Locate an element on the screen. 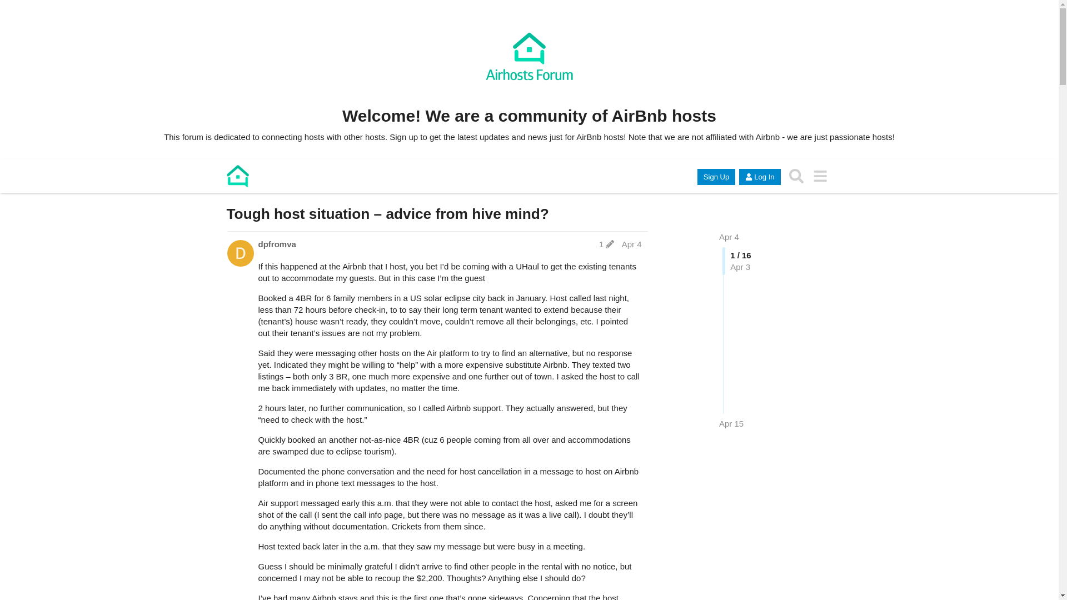  post last edited on Apr 4, 2024 1:17 am is located at coordinates (606, 244).